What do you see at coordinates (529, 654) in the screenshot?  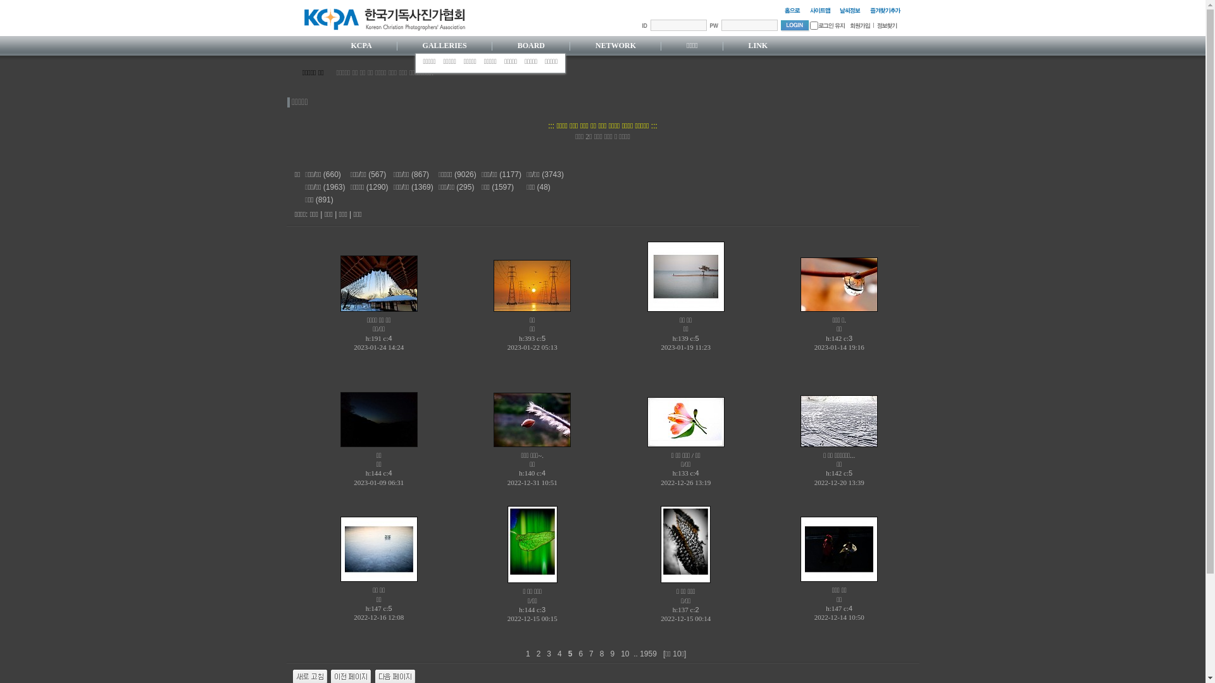 I see ` 1  ` at bounding box center [529, 654].